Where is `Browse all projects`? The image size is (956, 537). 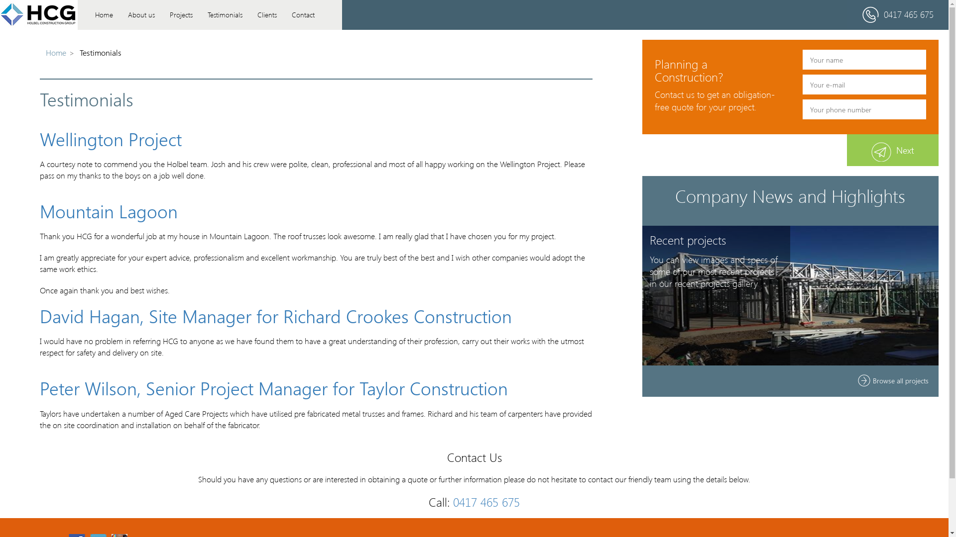
Browse all projects is located at coordinates (893, 381).